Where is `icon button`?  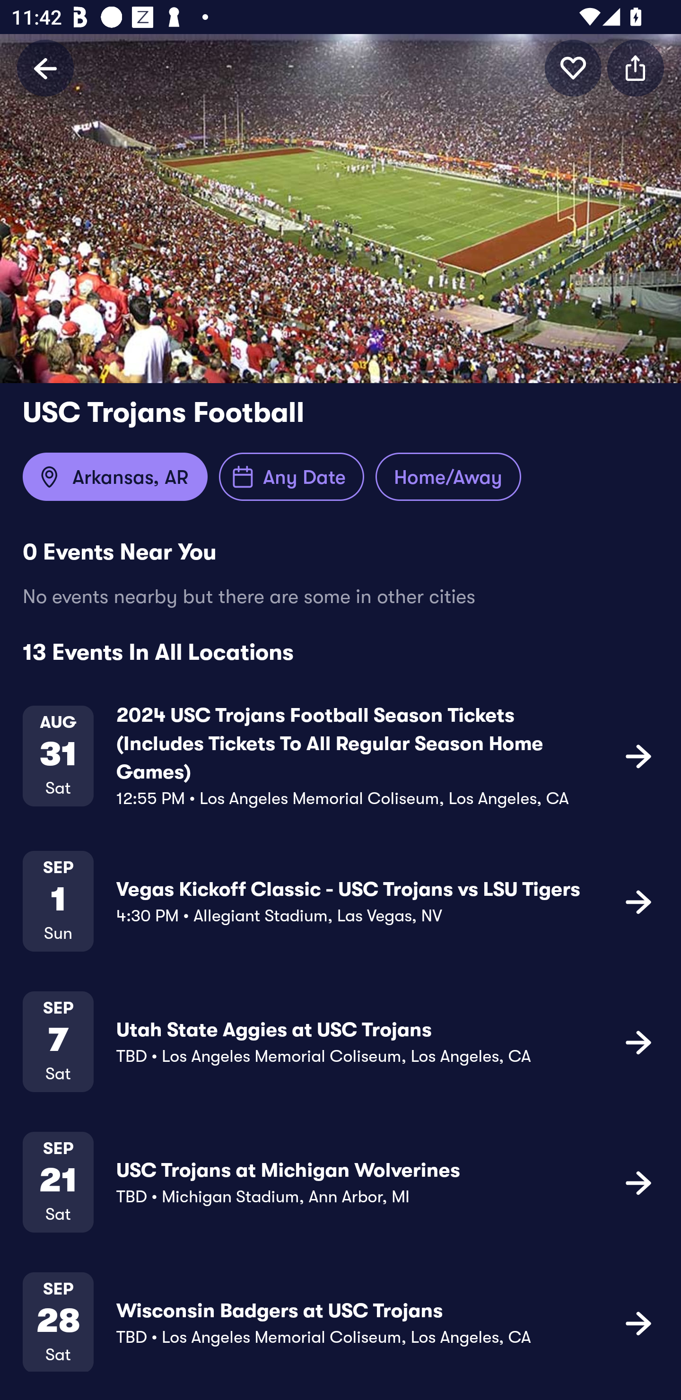
icon button is located at coordinates (638, 756).